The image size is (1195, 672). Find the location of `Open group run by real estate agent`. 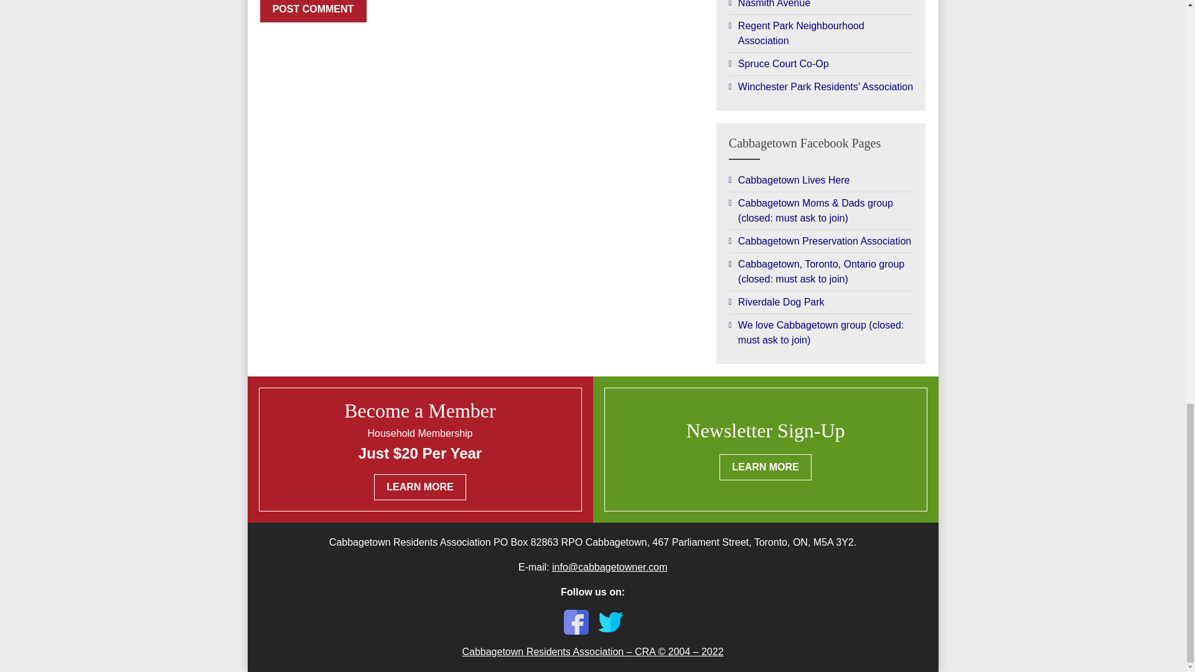

Open group run by real estate agent is located at coordinates (822, 180).